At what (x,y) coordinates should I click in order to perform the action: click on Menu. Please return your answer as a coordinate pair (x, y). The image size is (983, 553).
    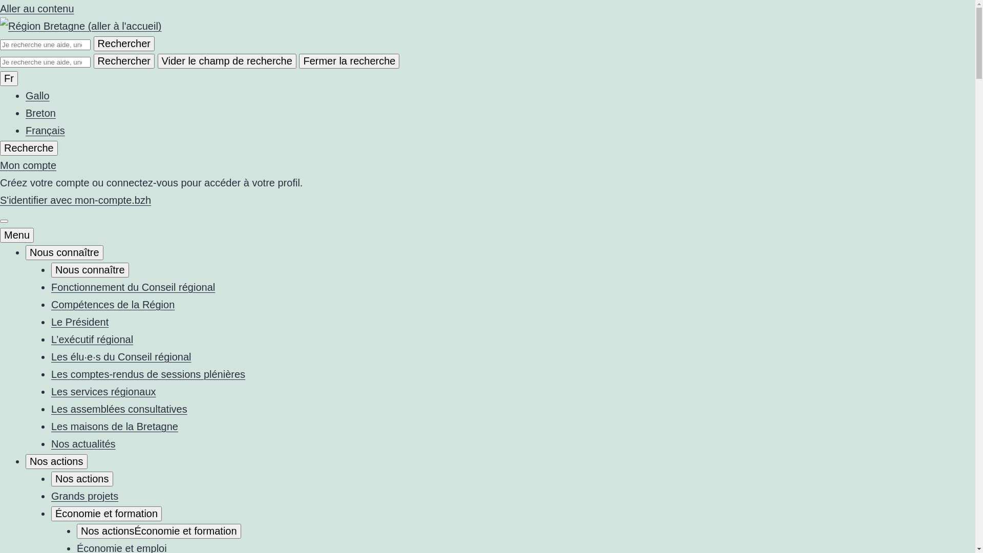
    Looking at the image, I should click on (17, 236).